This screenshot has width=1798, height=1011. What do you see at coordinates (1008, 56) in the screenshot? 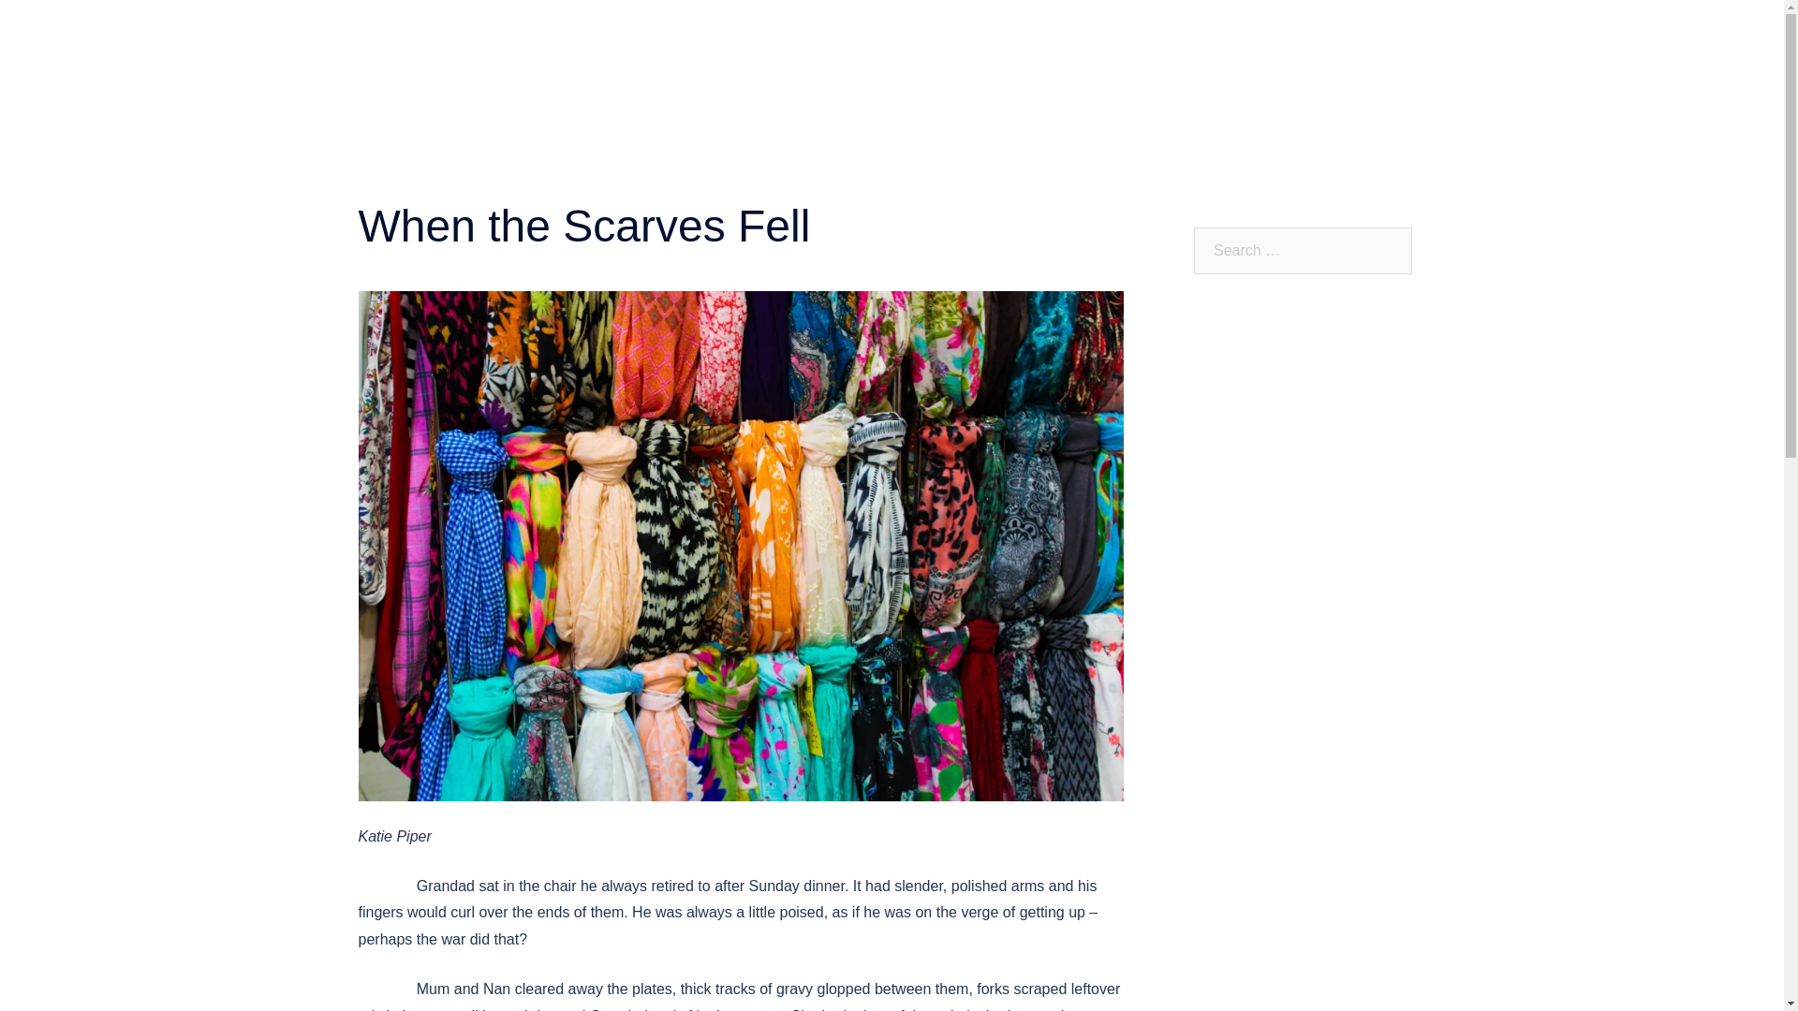
I see `Contact` at bounding box center [1008, 56].